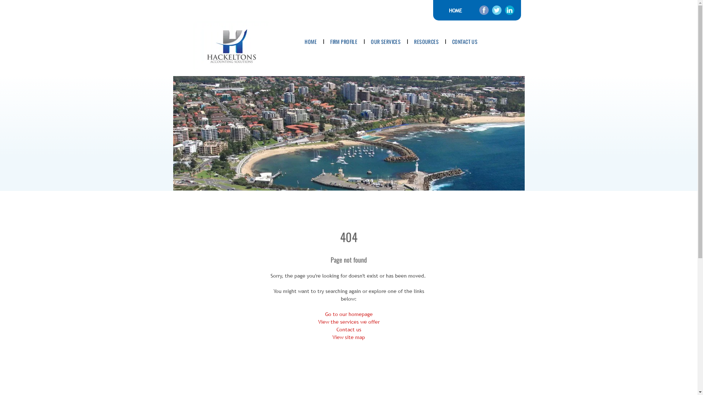 This screenshot has width=703, height=395. What do you see at coordinates (386, 42) in the screenshot?
I see `OUR SERVICES` at bounding box center [386, 42].